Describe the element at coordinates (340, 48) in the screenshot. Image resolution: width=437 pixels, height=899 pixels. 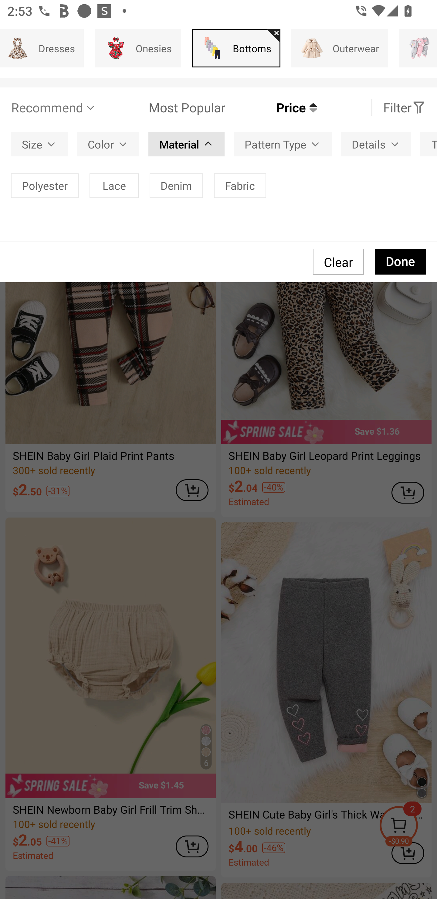
I see `Outerwear` at that location.